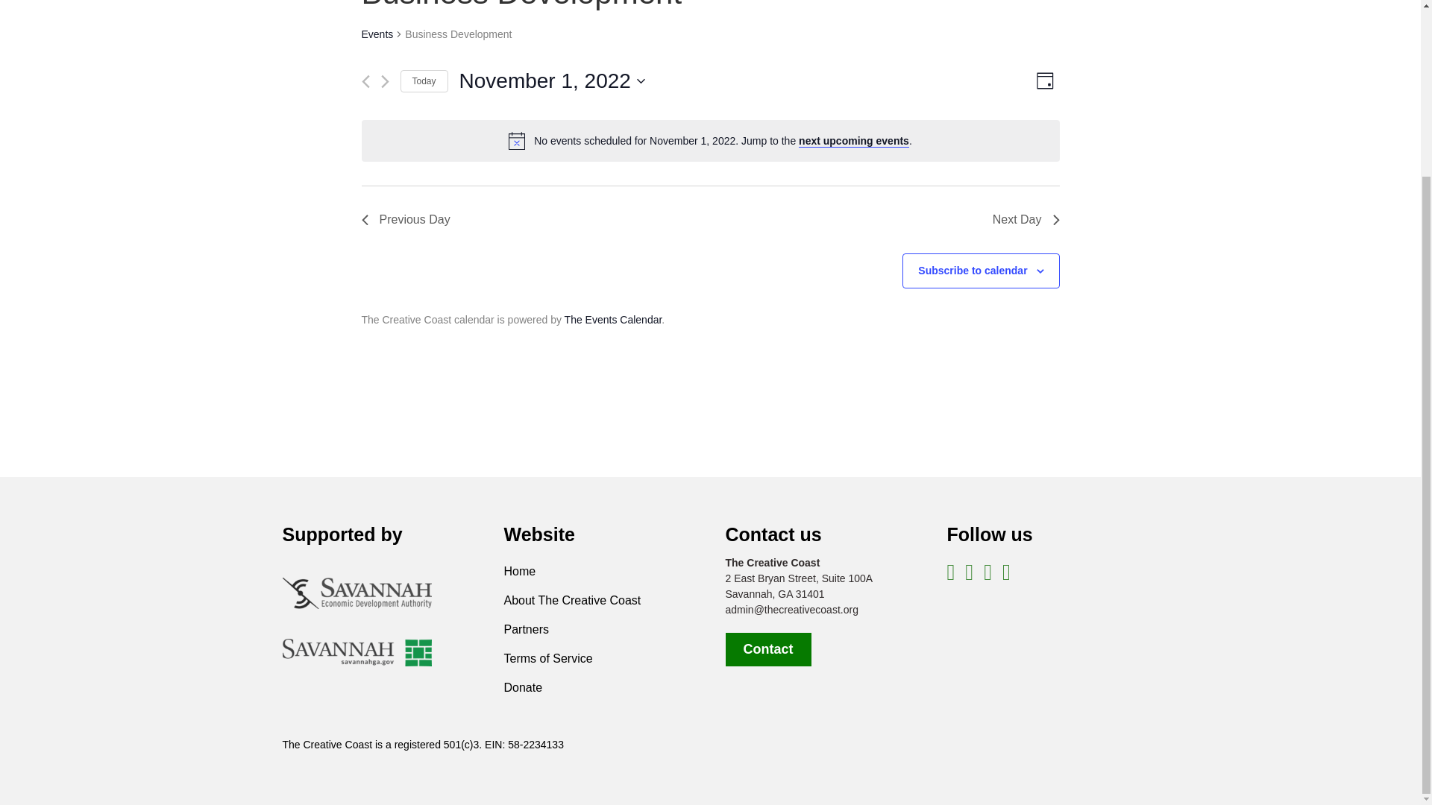 The image size is (1432, 805). What do you see at coordinates (404, 219) in the screenshot?
I see `Previous Day` at bounding box center [404, 219].